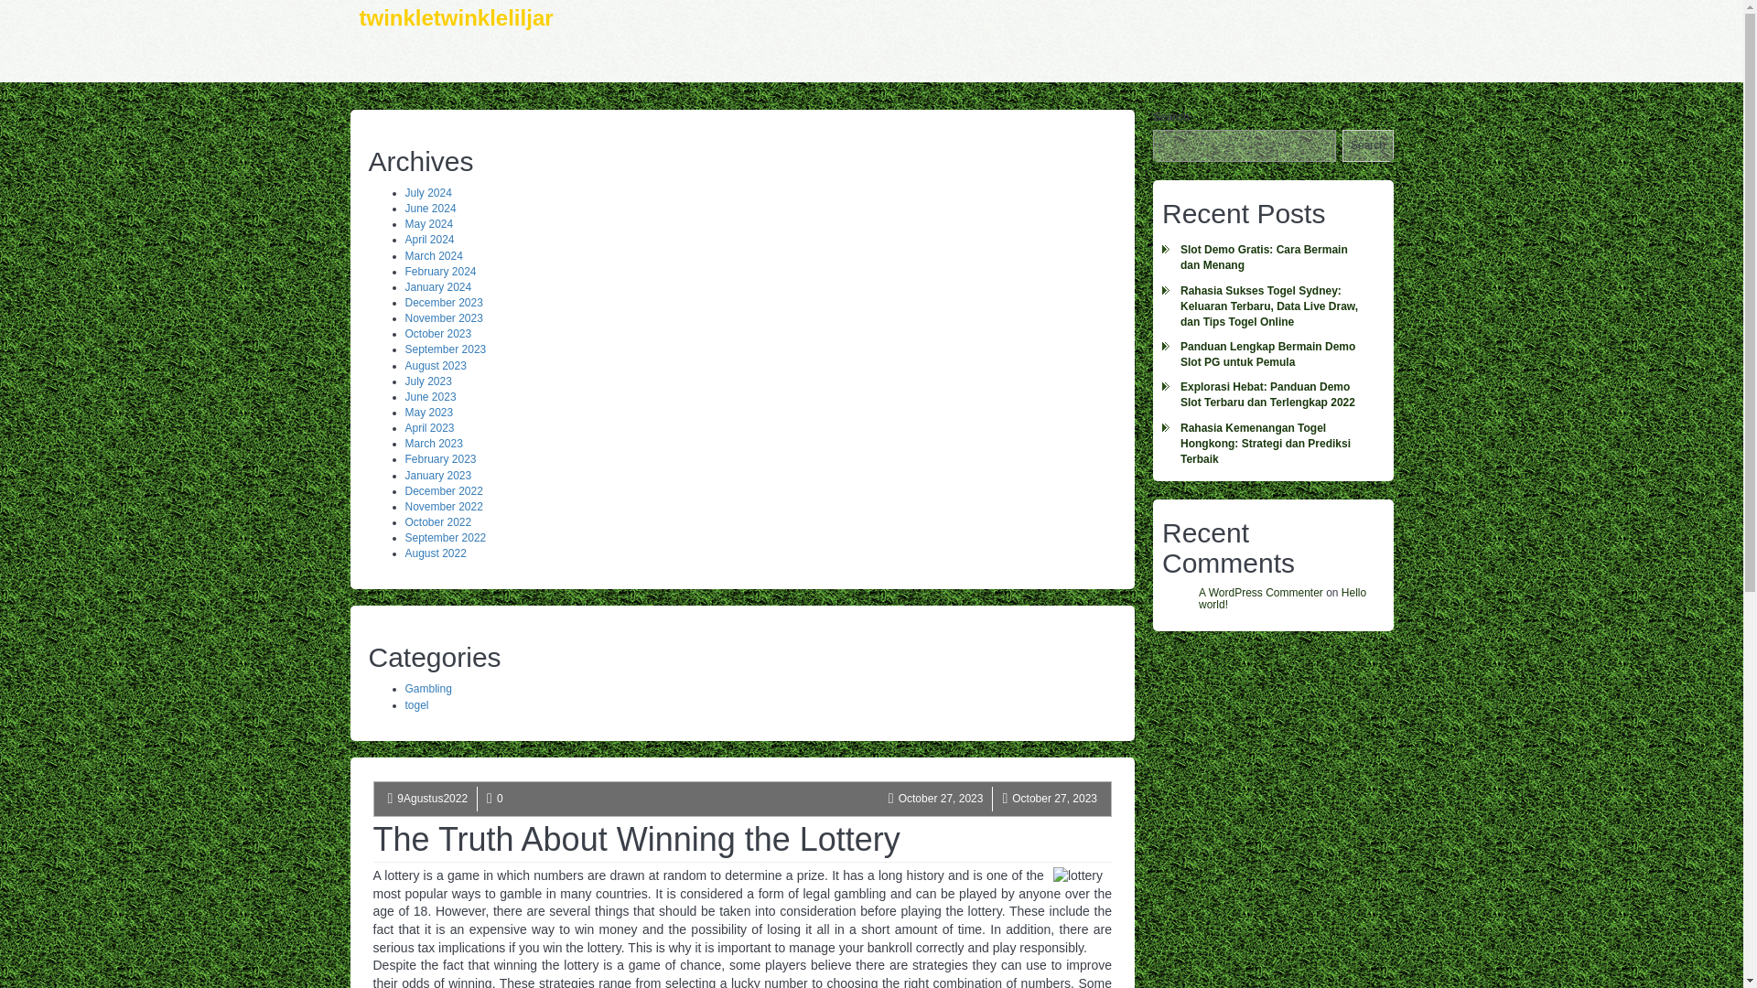 Image resolution: width=1757 pixels, height=988 pixels. Describe the element at coordinates (427, 193) in the screenshot. I see `July 2024` at that location.